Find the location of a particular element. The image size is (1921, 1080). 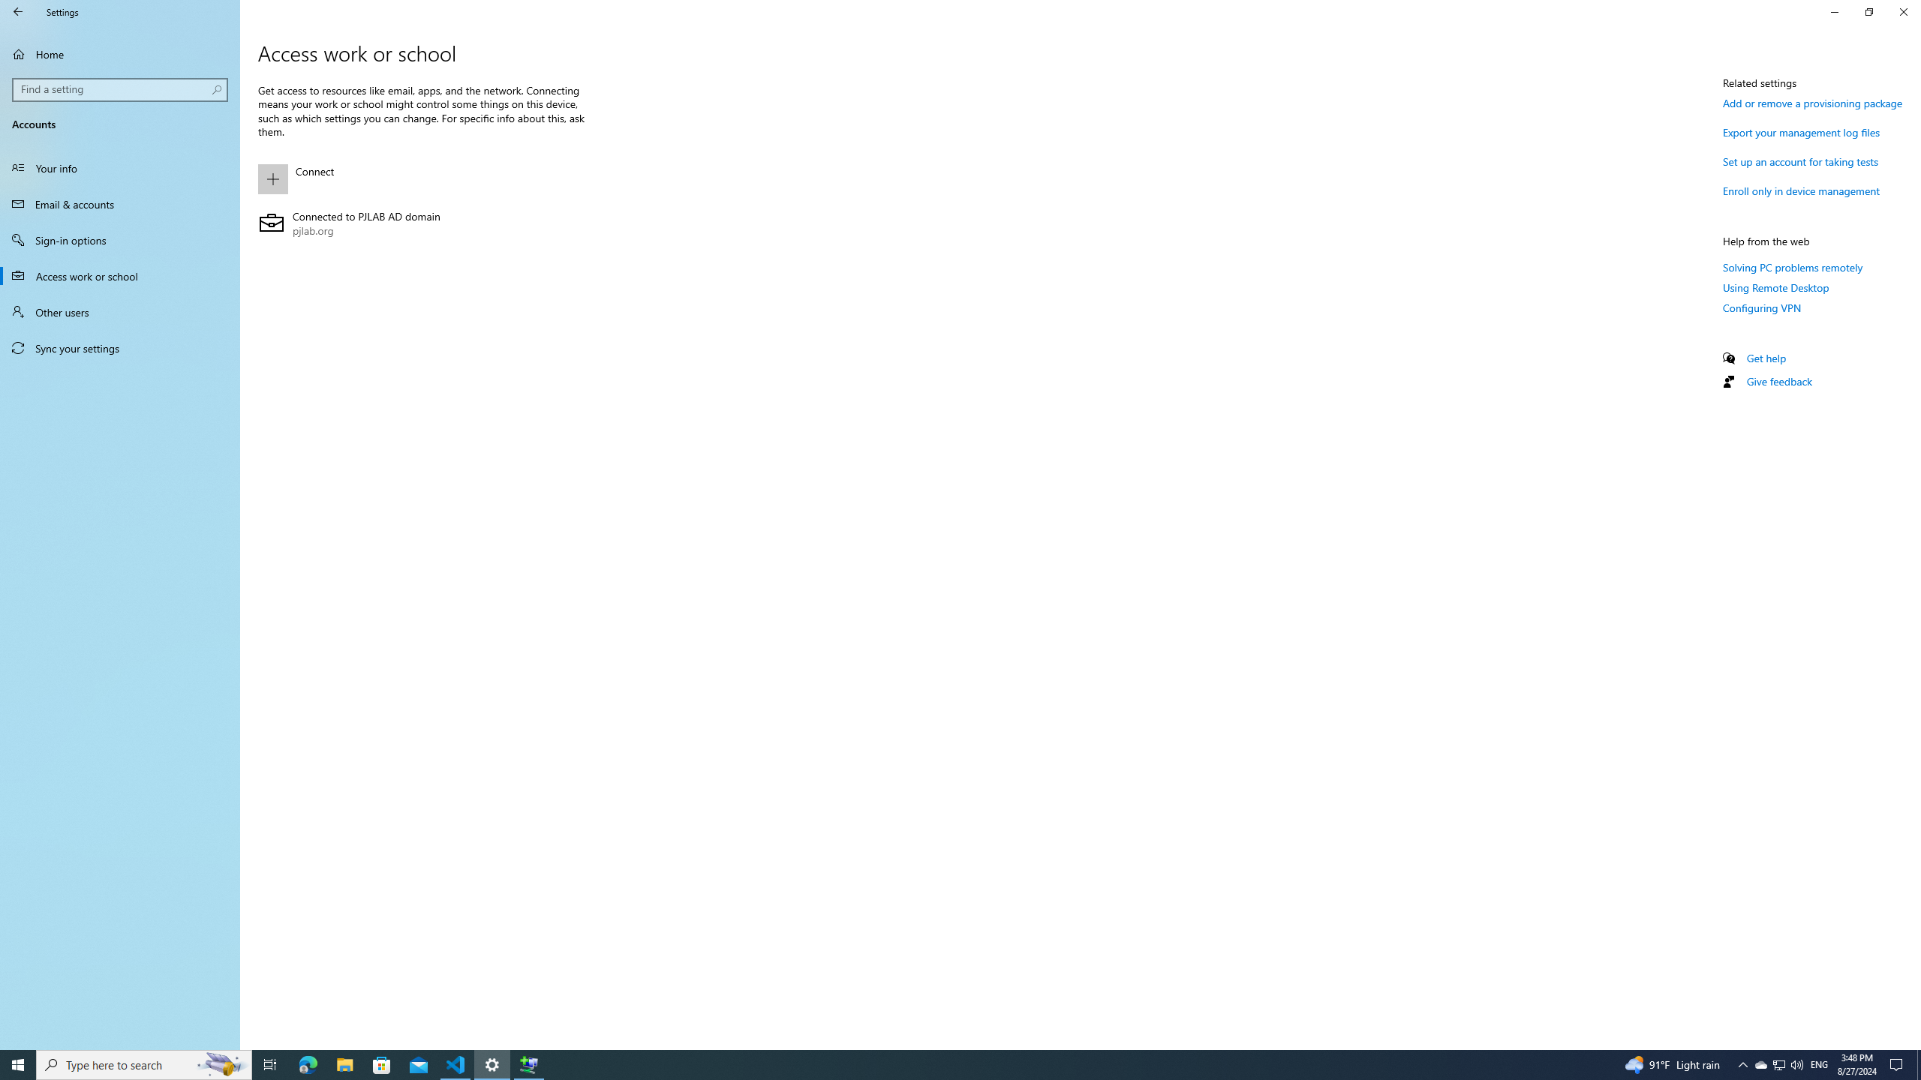

Email & accounts is located at coordinates (120, 204).